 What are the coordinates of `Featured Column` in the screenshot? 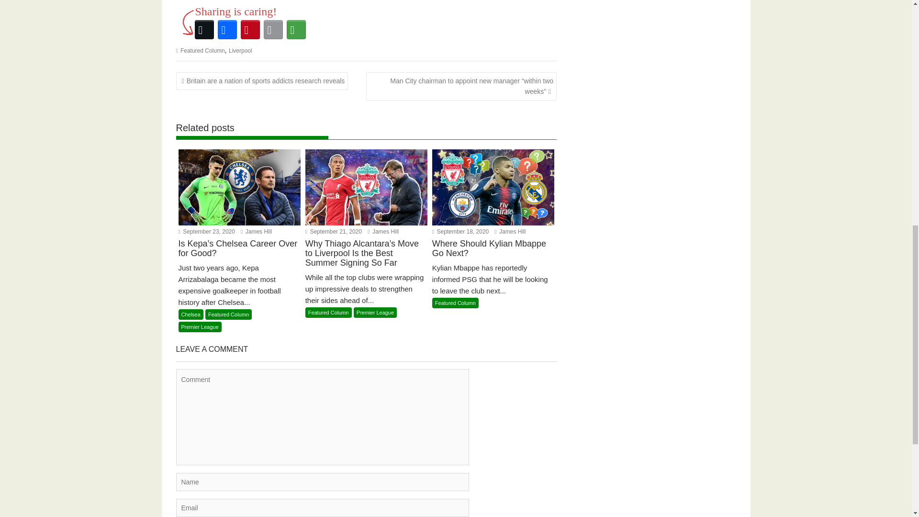 It's located at (328, 312).